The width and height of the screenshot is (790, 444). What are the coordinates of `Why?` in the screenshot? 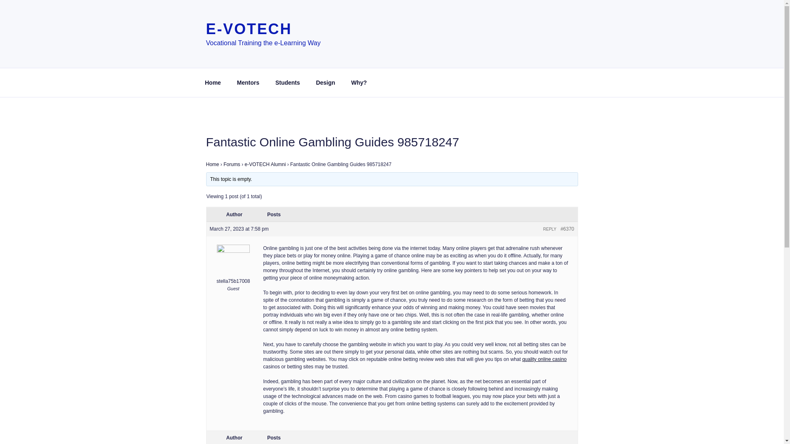 It's located at (359, 53).